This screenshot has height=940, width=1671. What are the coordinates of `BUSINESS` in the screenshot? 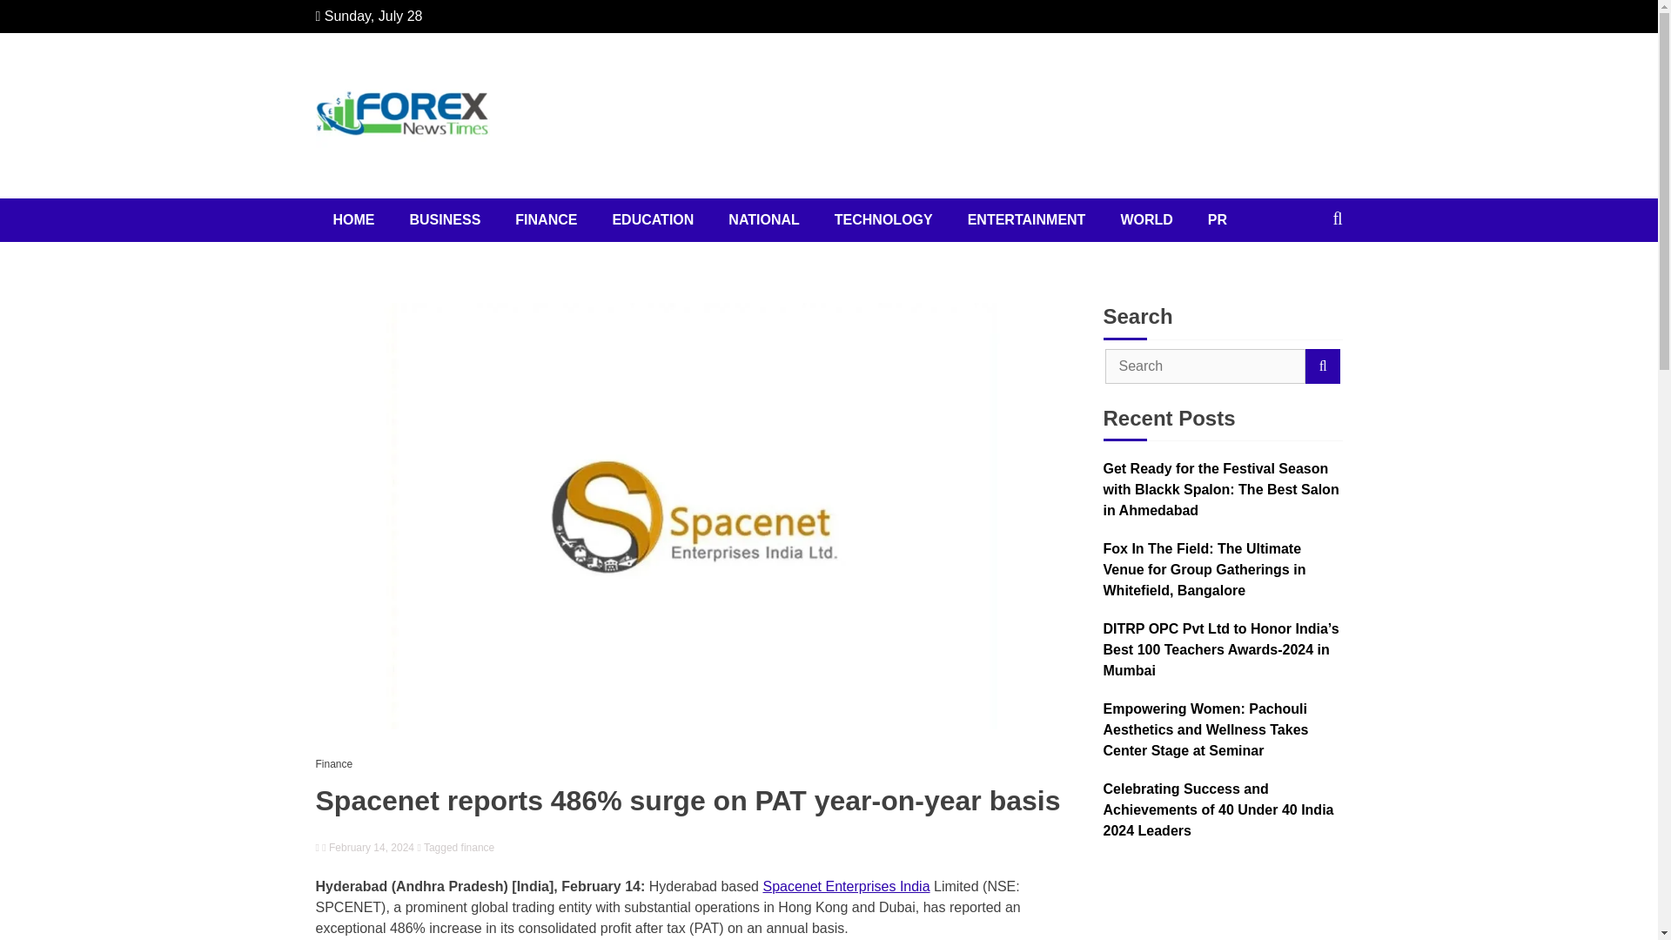 It's located at (444, 219).